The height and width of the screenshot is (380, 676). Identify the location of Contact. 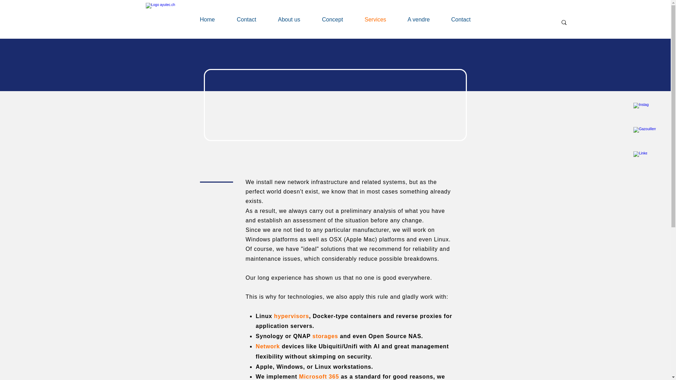
(252, 20).